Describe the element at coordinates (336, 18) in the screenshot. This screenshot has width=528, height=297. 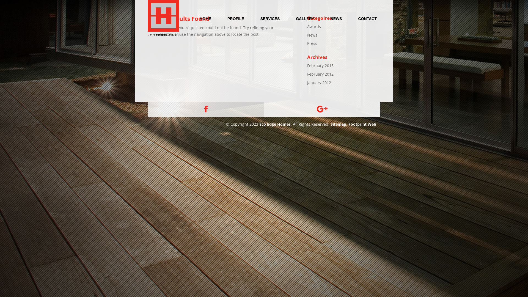
I see `NEWS` at that location.